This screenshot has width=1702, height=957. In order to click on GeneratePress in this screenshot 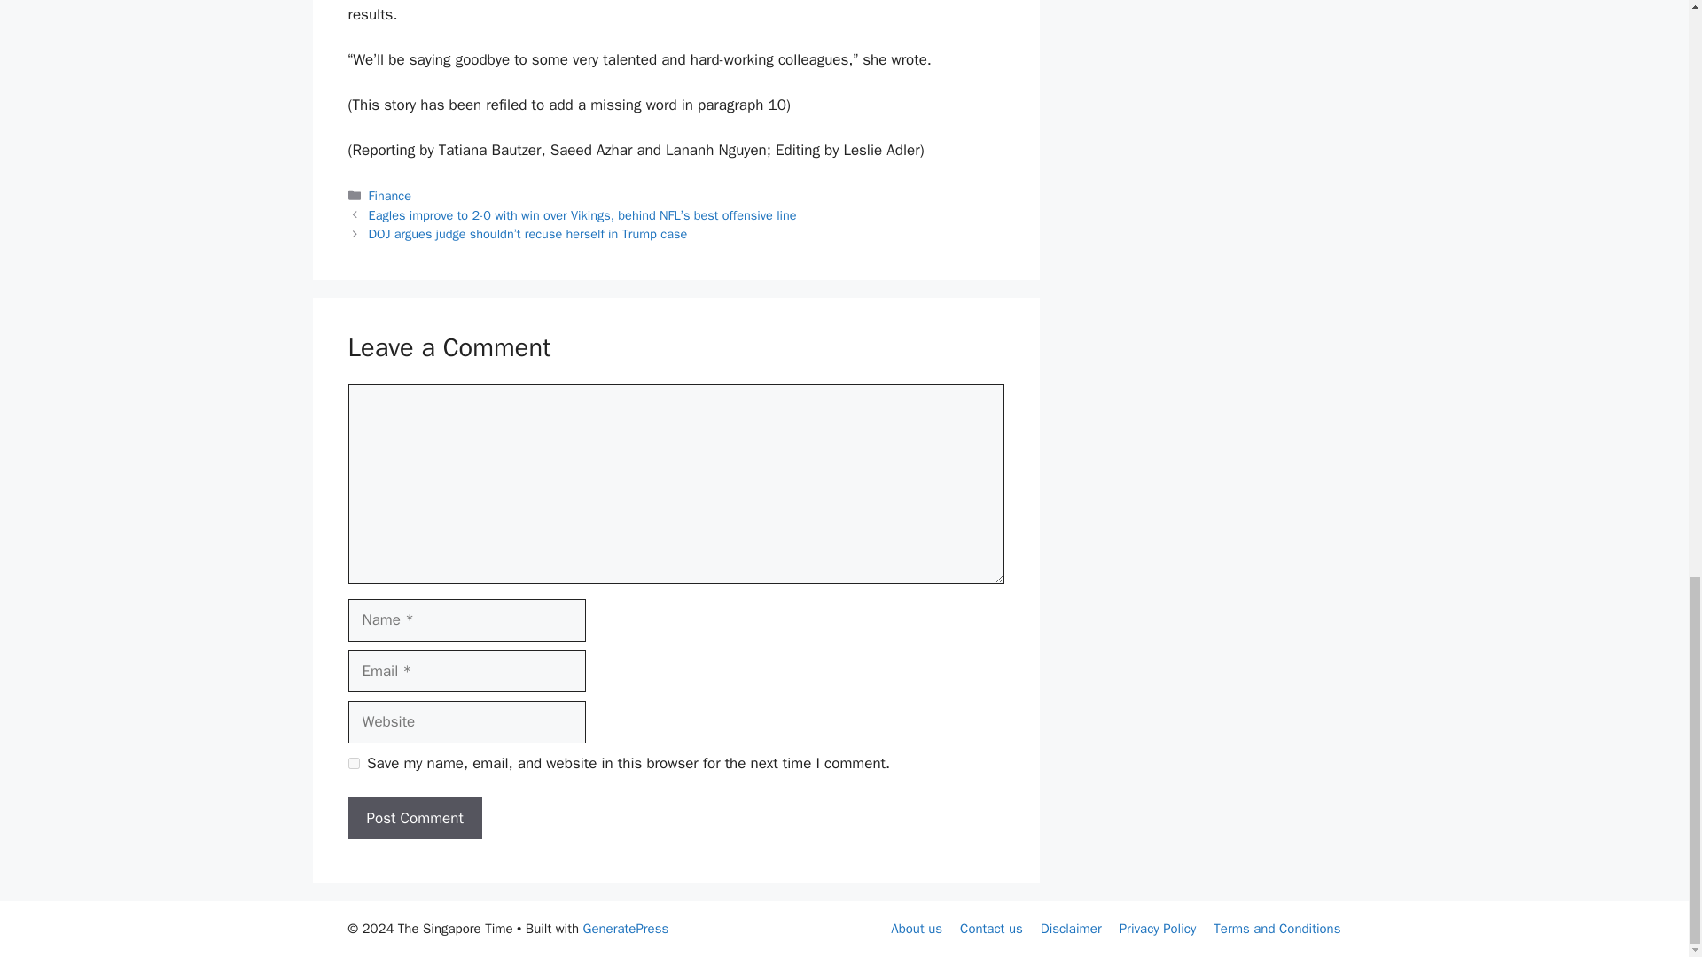, I will do `click(626, 929)`.